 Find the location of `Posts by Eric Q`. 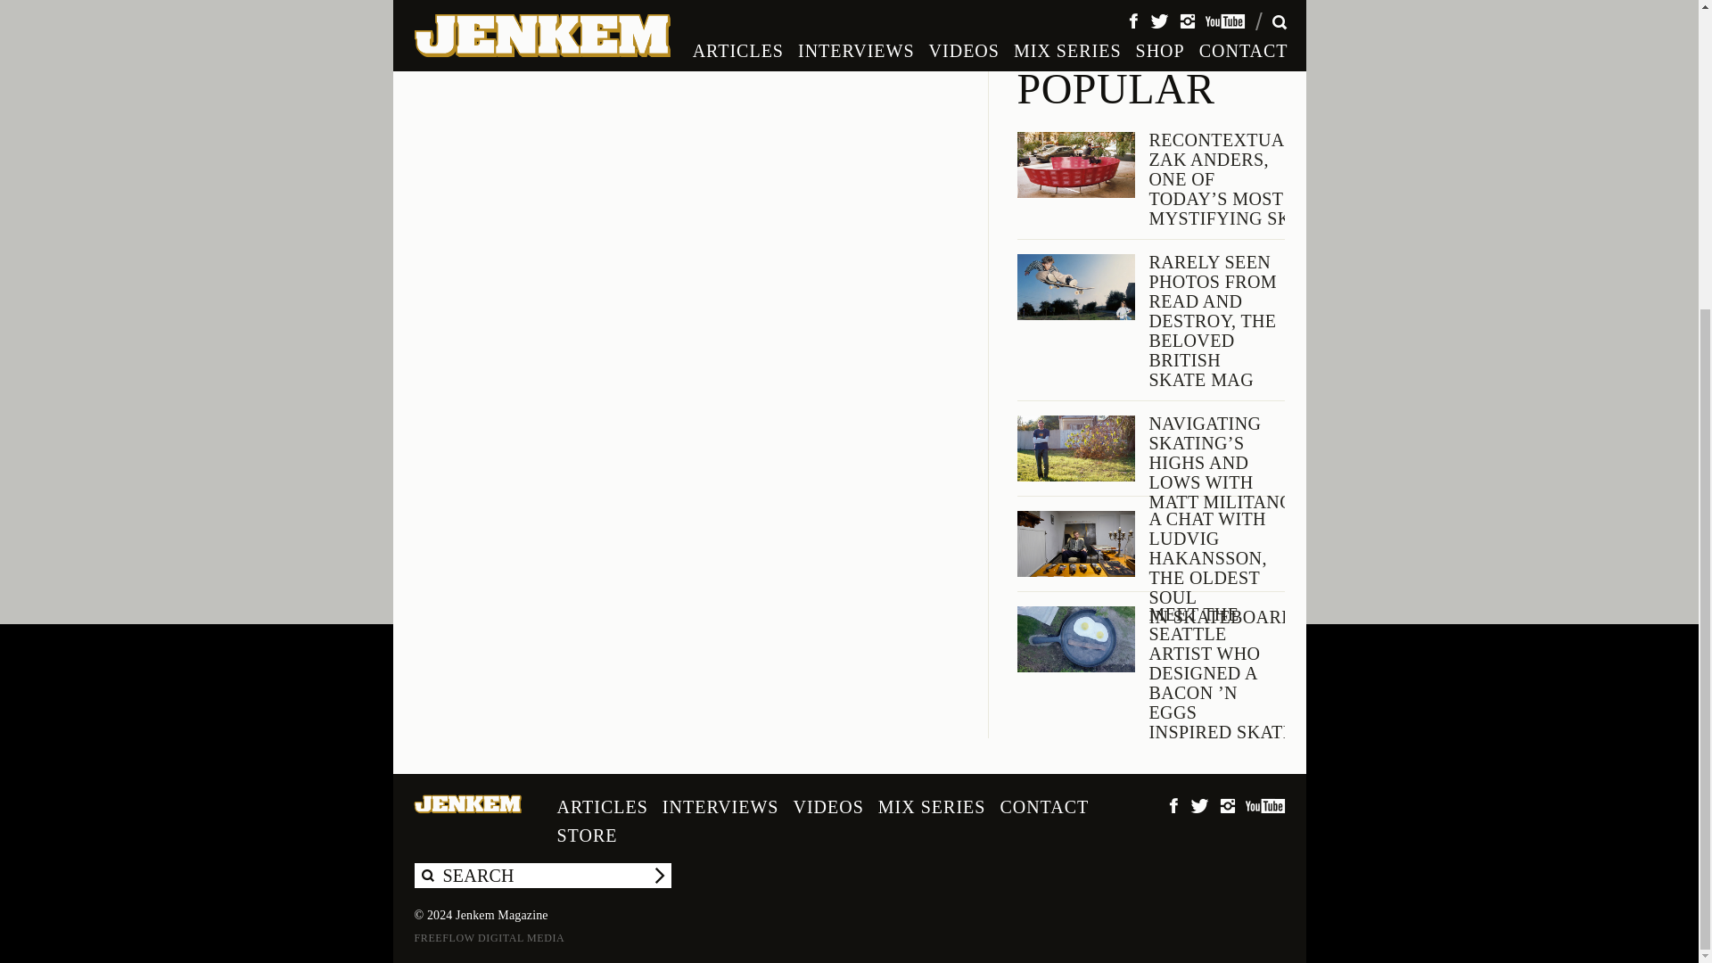

Posts by Eric Q is located at coordinates (754, 4).